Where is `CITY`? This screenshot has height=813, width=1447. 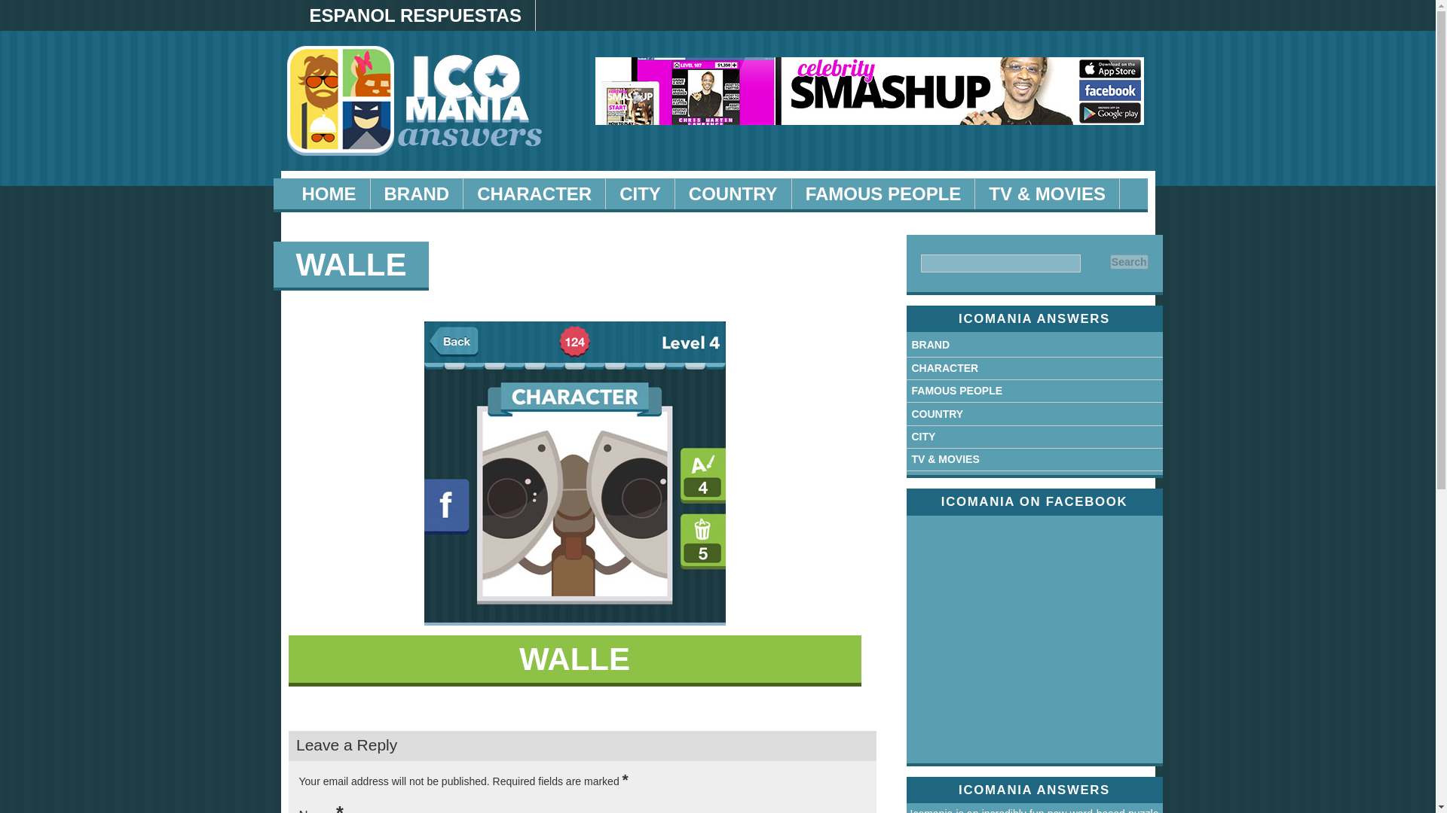 CITY is located at coordinates (924, 437).